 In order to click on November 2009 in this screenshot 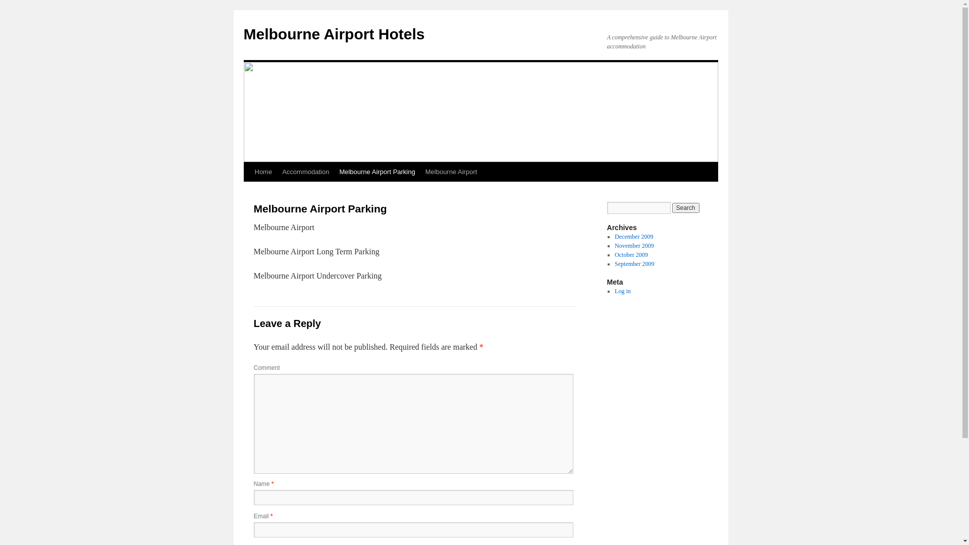, I will do `click(634, 246)`.